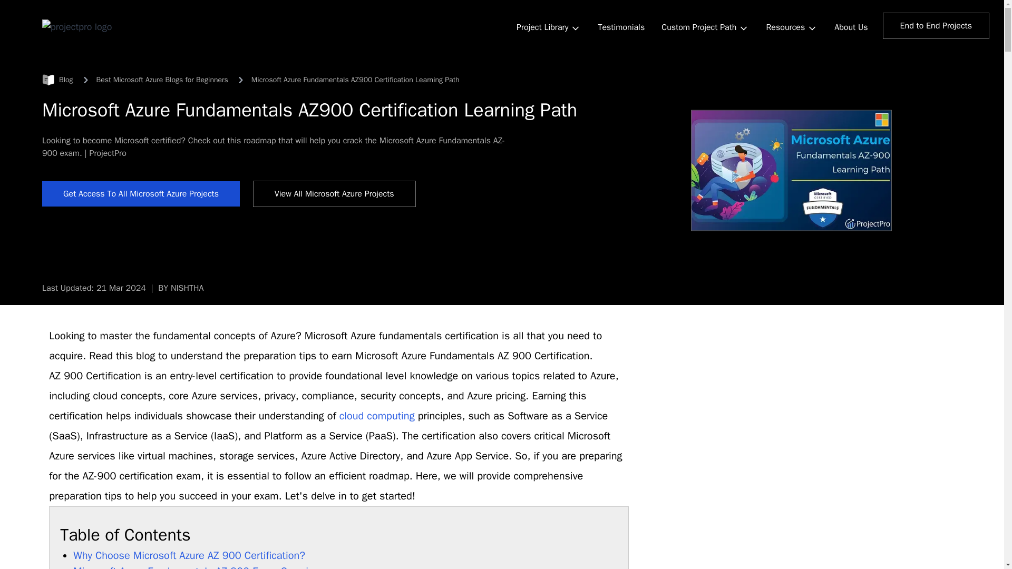 The height and width of the screenshot is (569, 1012). Describe the element at coordinates (141, 194) in the screenshot. I see `Get access to all Microsoft Azure Projects` at that location.